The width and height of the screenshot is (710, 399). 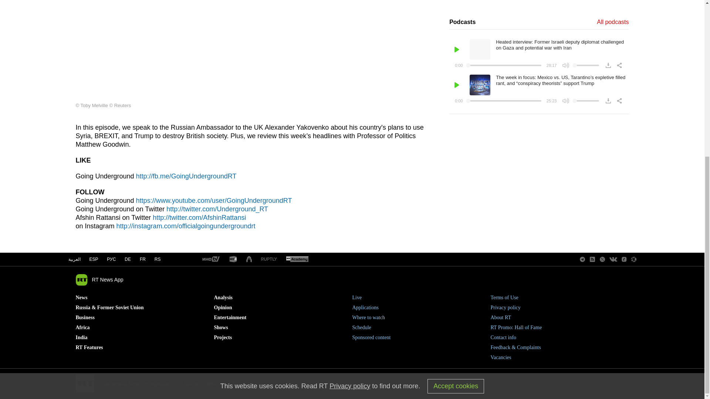 I want to click on RT , so click(x=210, y=259).